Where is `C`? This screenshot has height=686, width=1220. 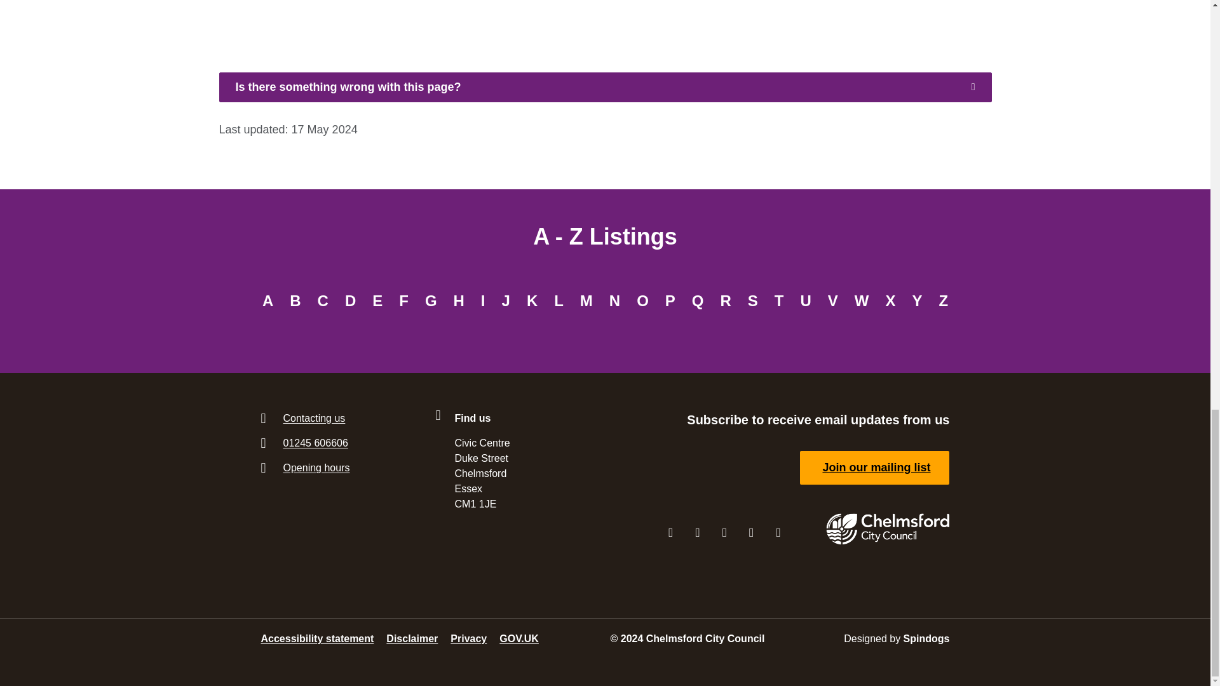 C is located at coordinates (323, 301).